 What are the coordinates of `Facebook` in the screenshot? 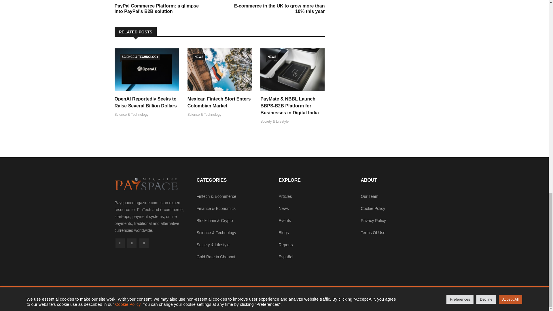 It's located at (120, 243).